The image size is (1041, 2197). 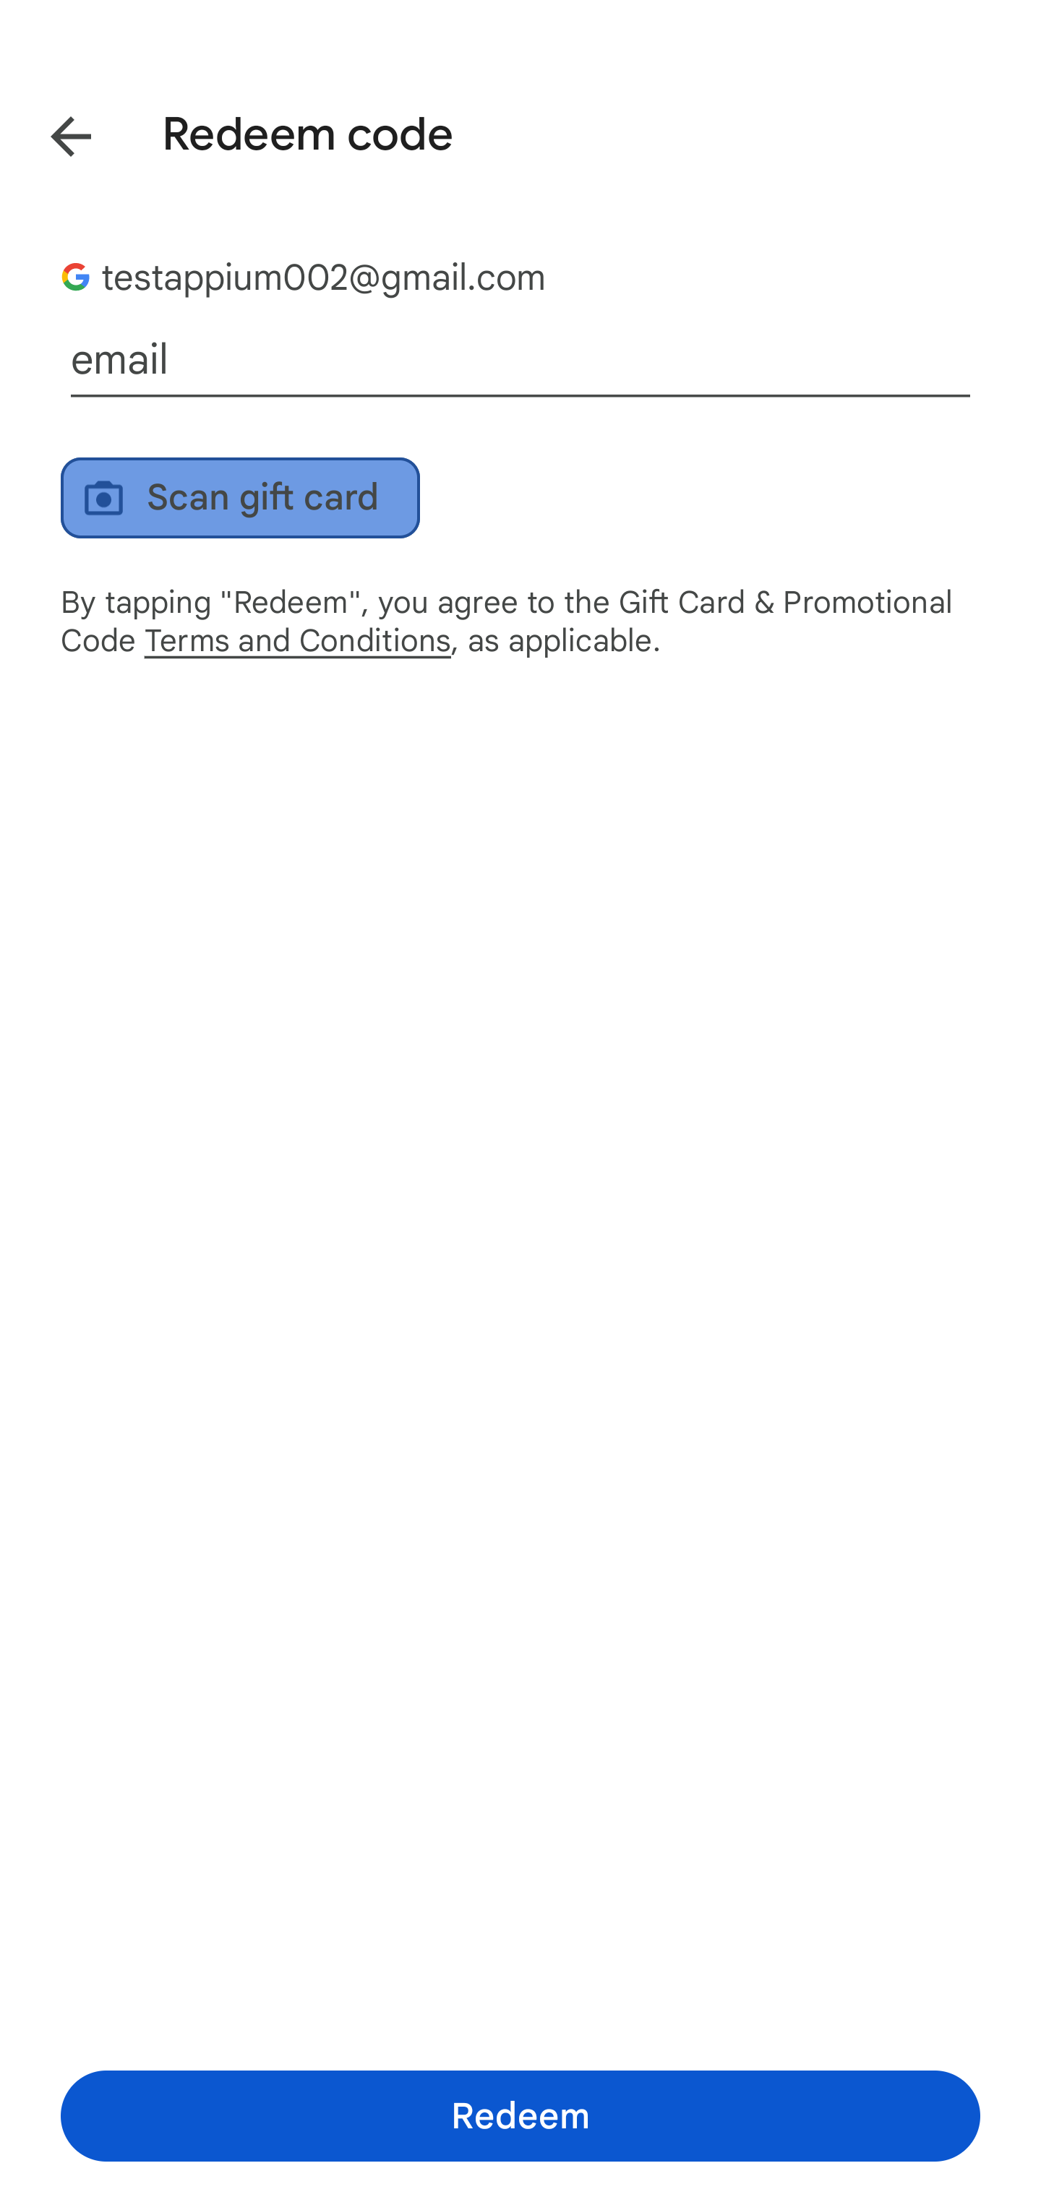 I want to click on email, so click(x=520, y=360).